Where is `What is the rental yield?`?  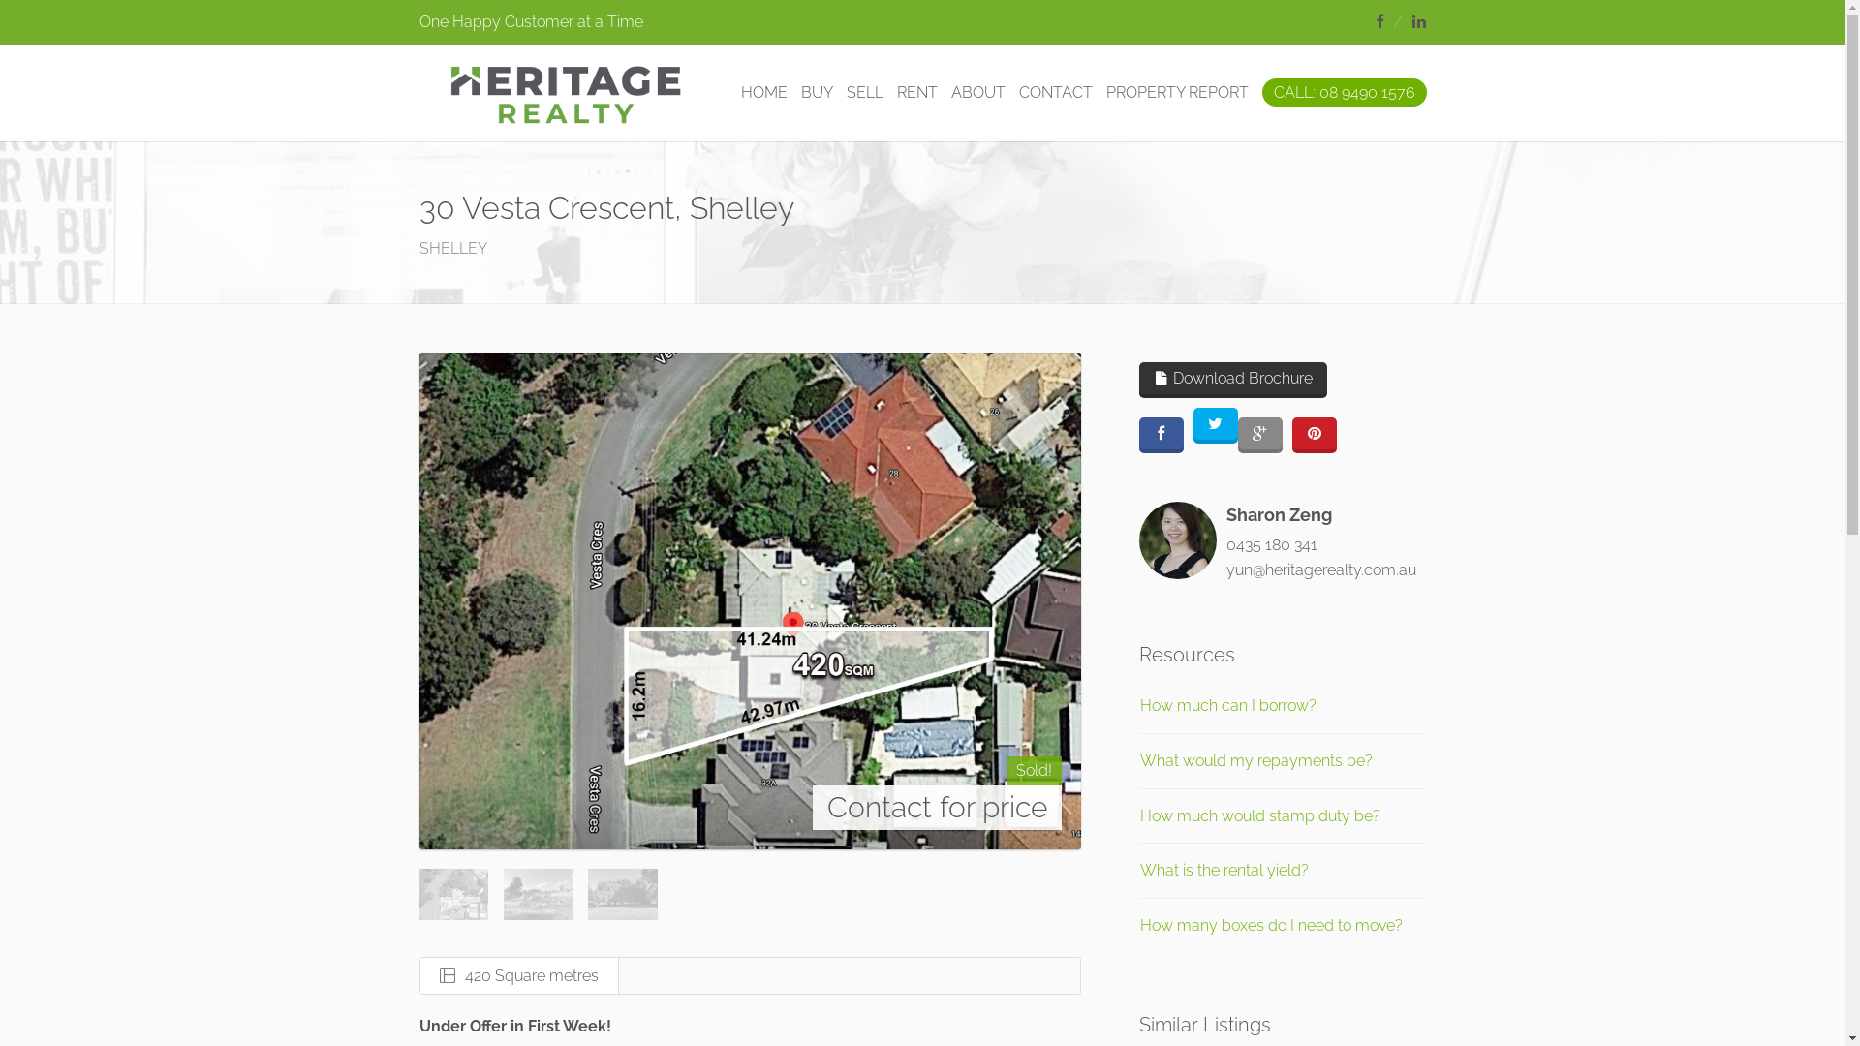 What is the rental yield? is located at coordinates (1224, 870).